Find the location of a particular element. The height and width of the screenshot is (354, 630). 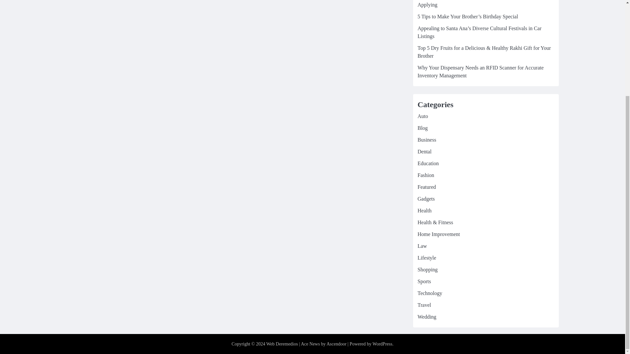

Health is located at coordinates (424, 210).